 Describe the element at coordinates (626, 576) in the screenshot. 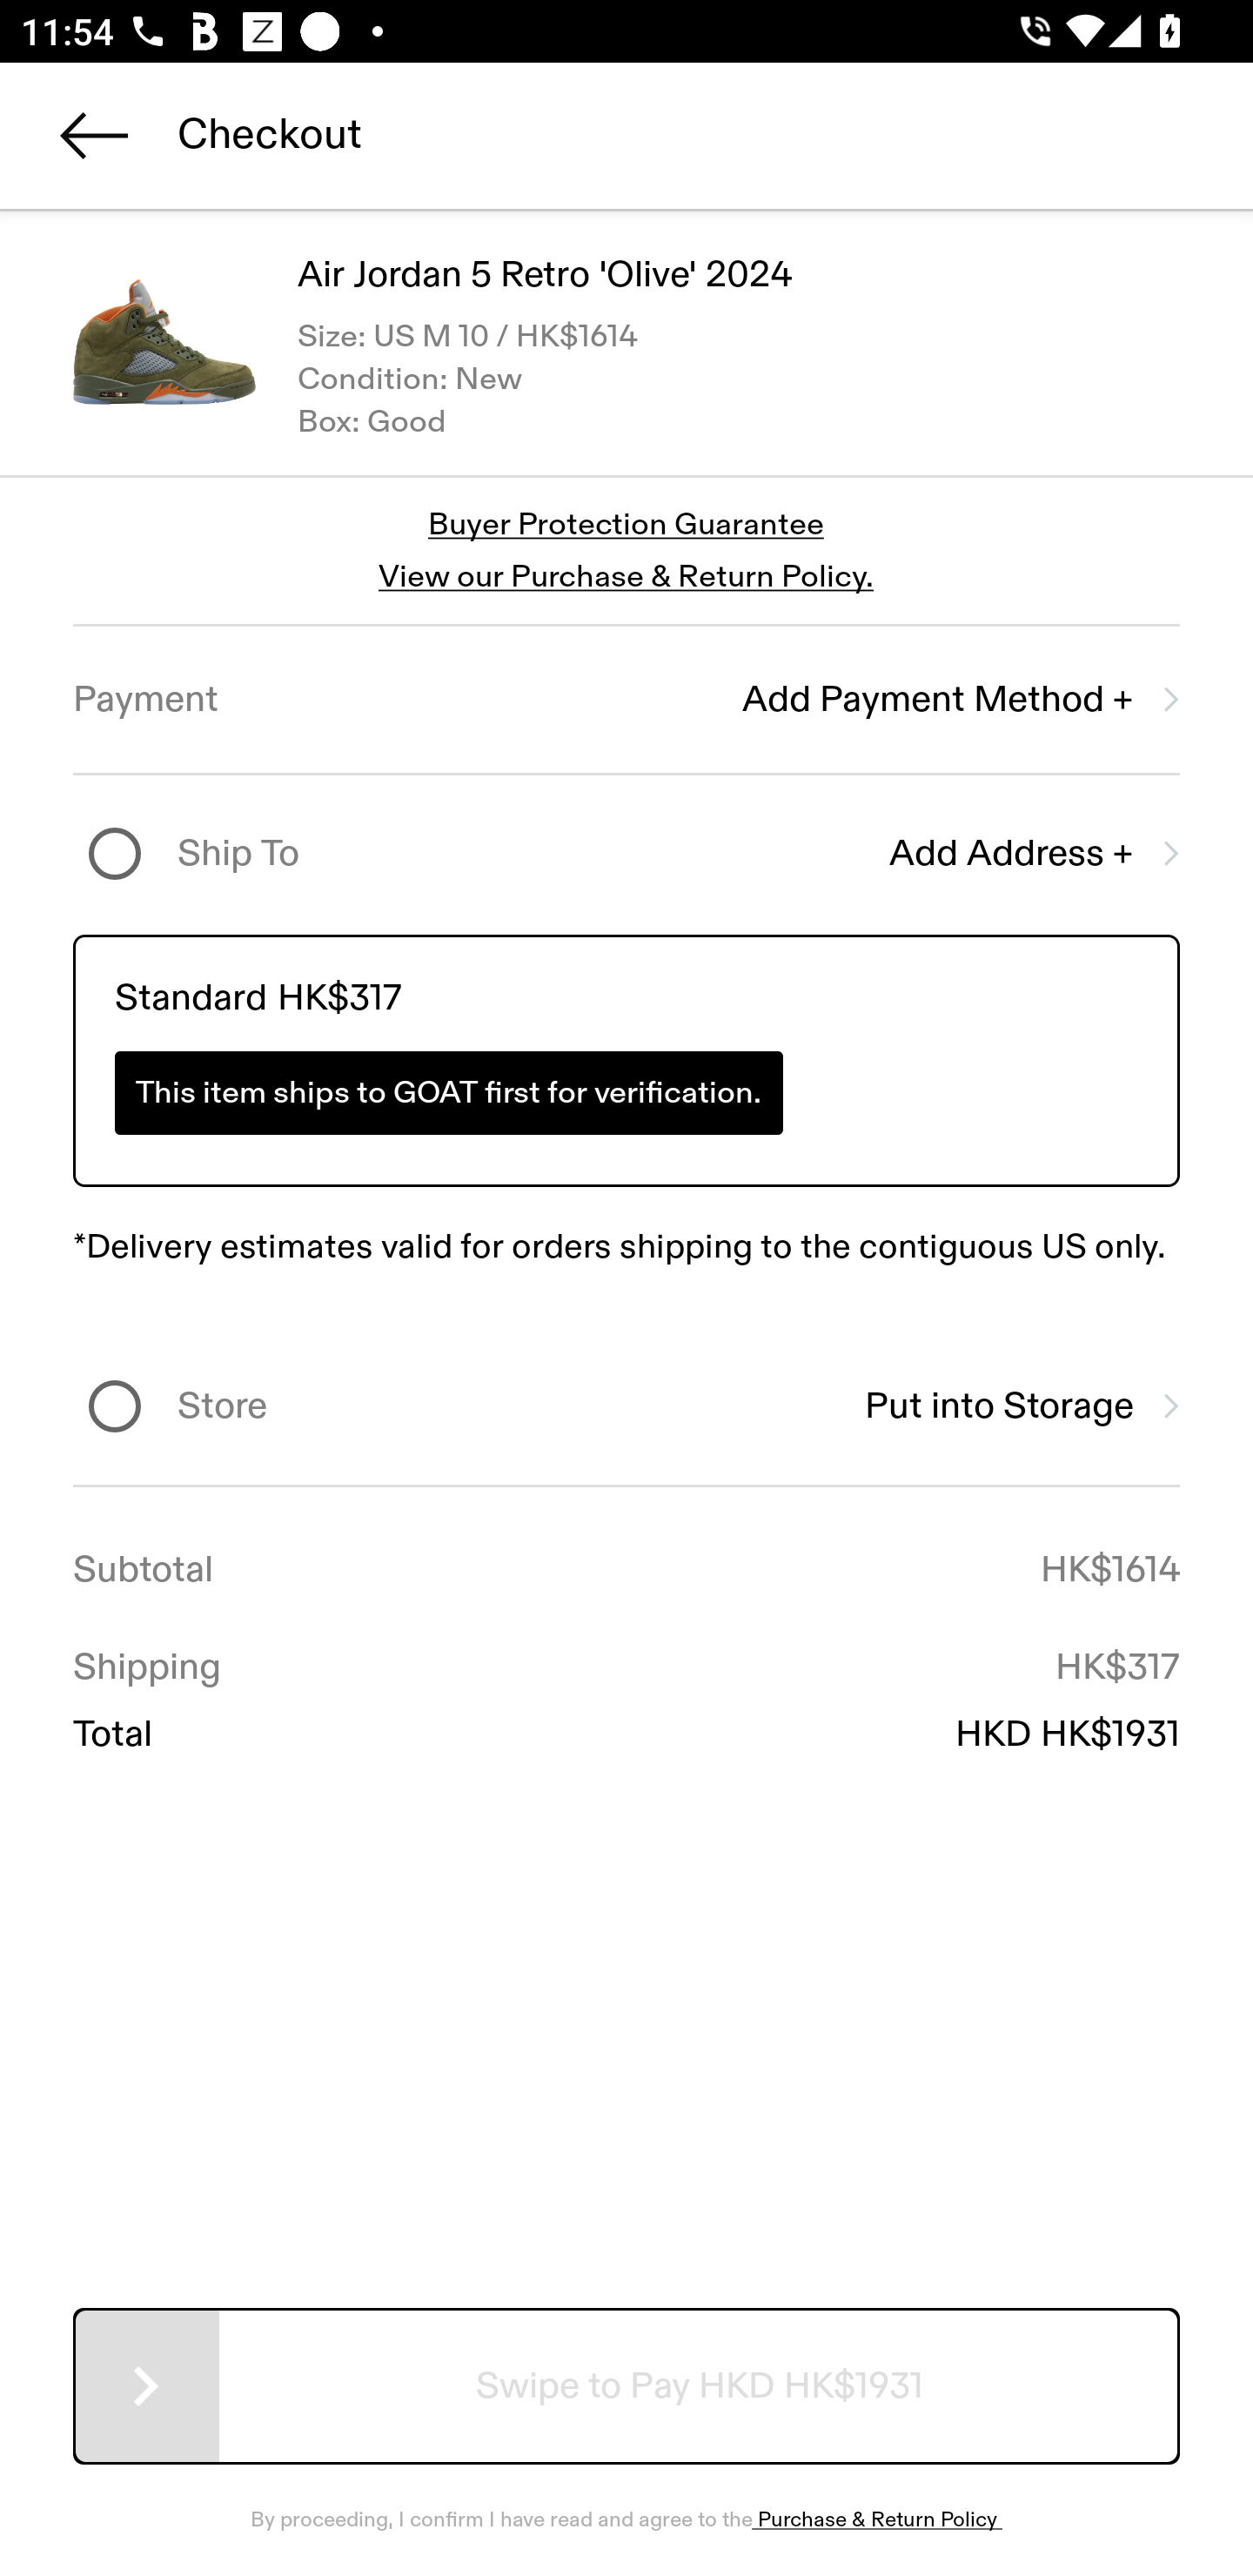

I see `View our Purchase & Return Policy.` at that location.